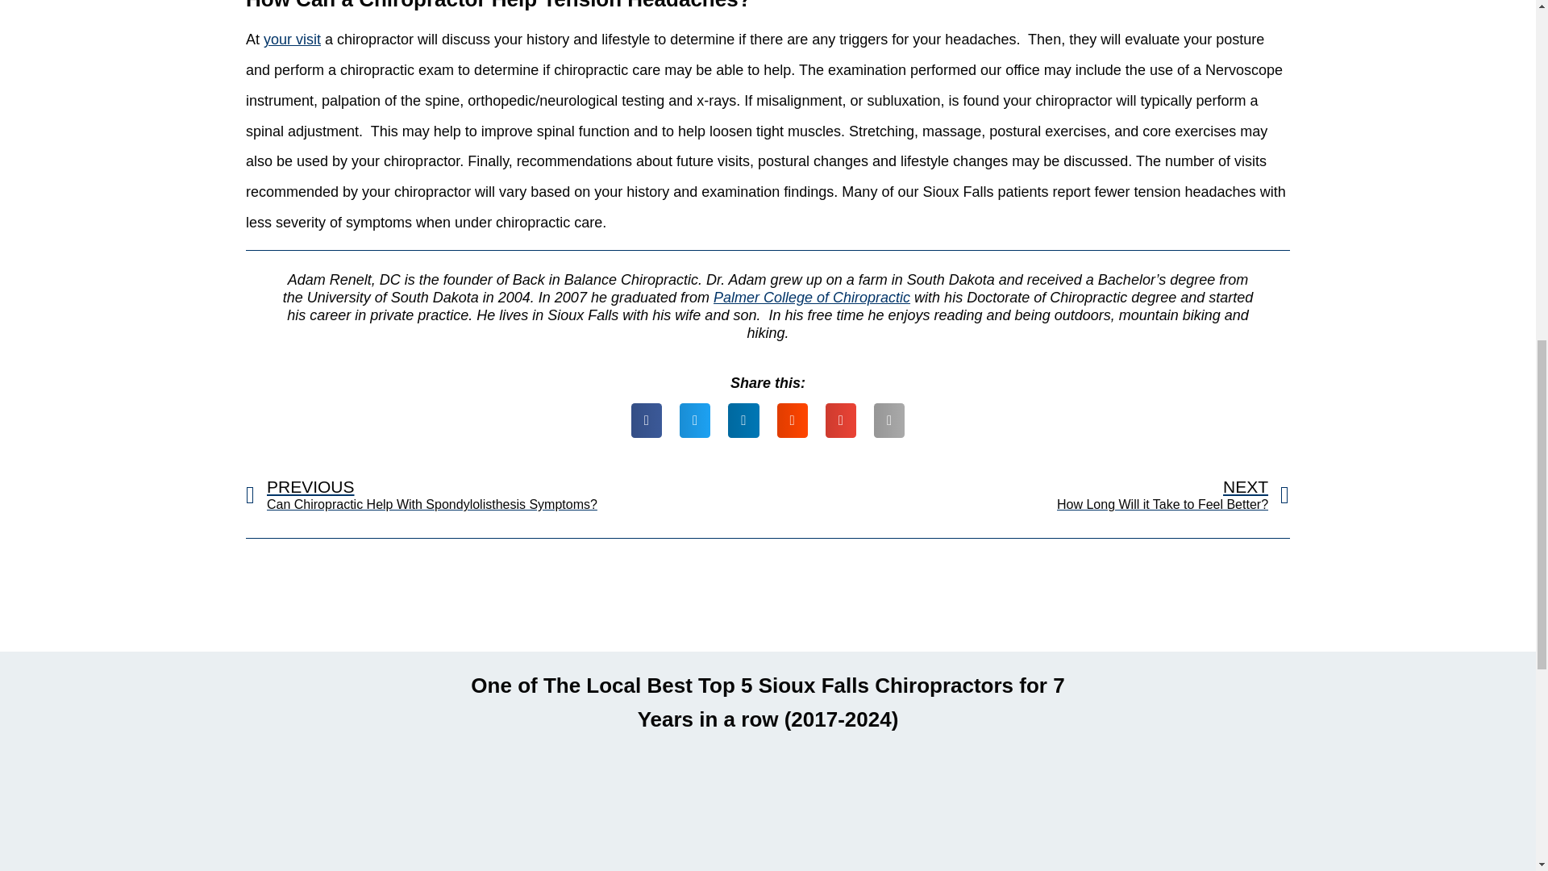 The image size is (1548, 871). I want to click on your visit, so click(292, 39).